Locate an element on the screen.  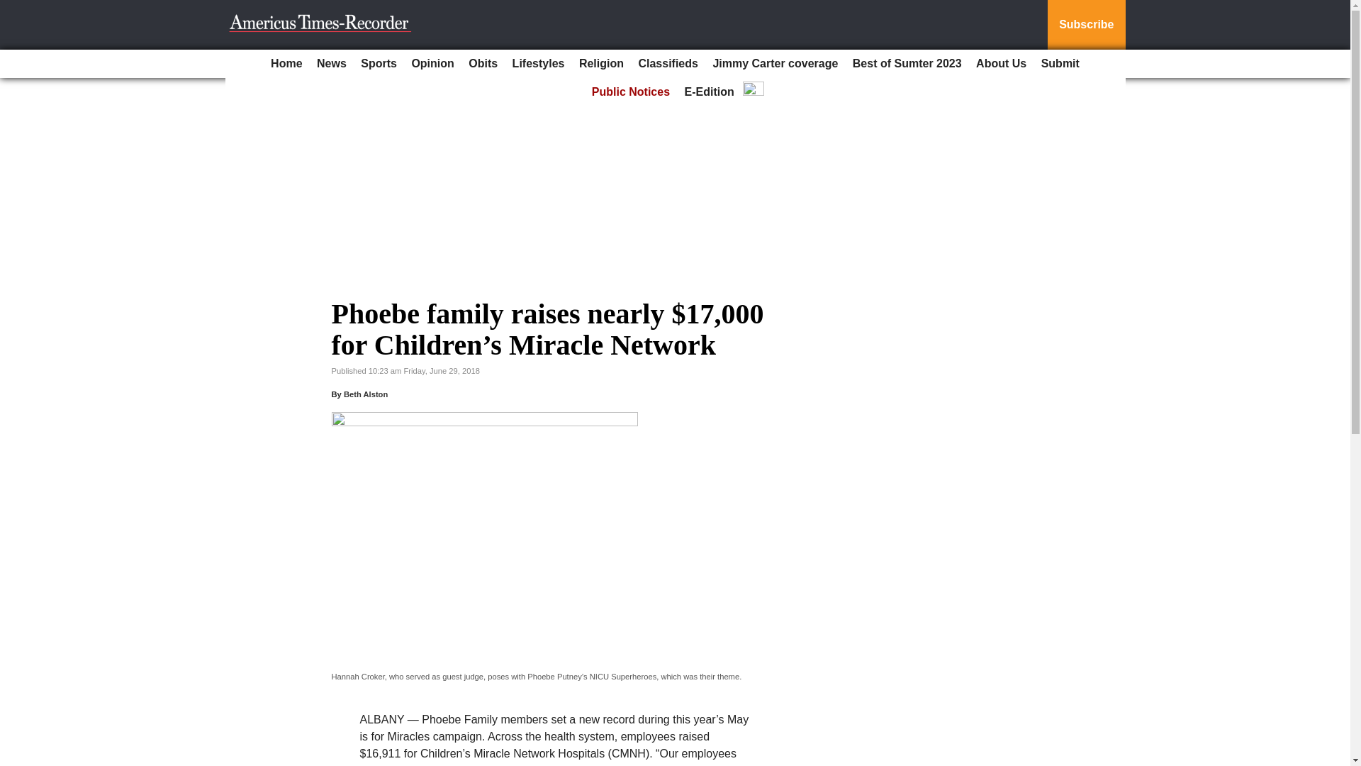
Religion is located at coordinates (601, 64).